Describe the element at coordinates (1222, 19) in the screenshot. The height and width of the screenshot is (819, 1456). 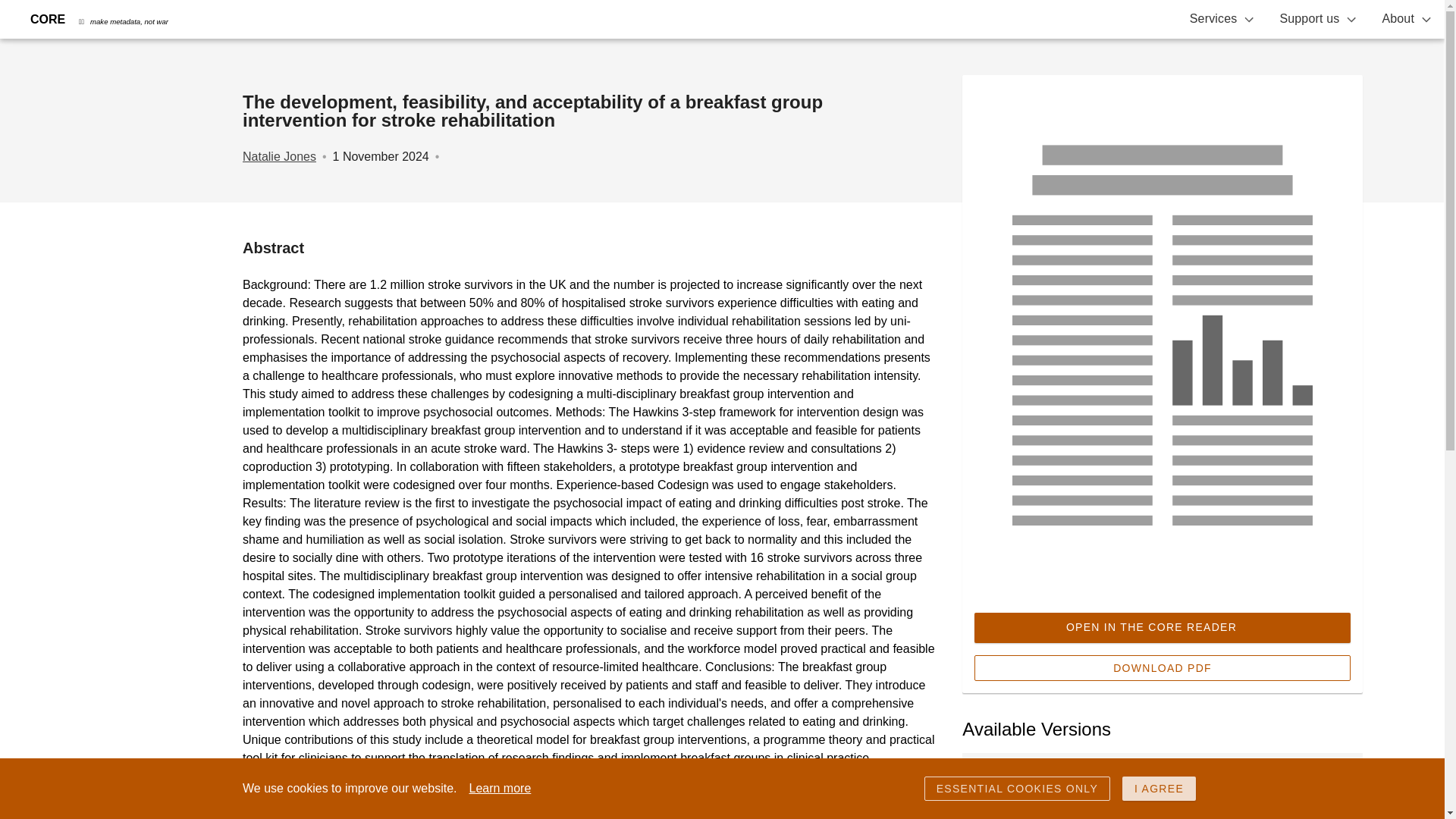
I see `Services` at that location.